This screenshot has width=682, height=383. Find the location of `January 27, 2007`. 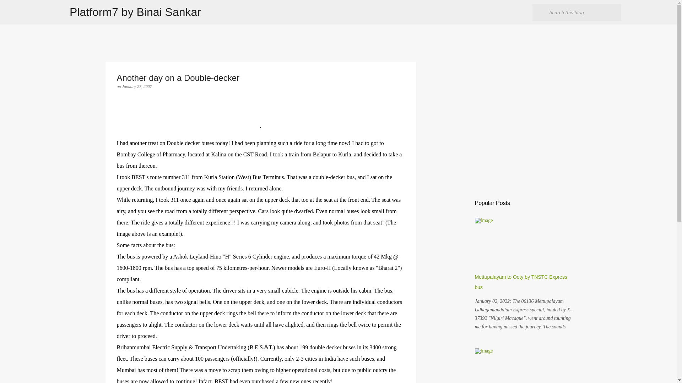

January 27, 2007 is located at coordinates (137, 86).